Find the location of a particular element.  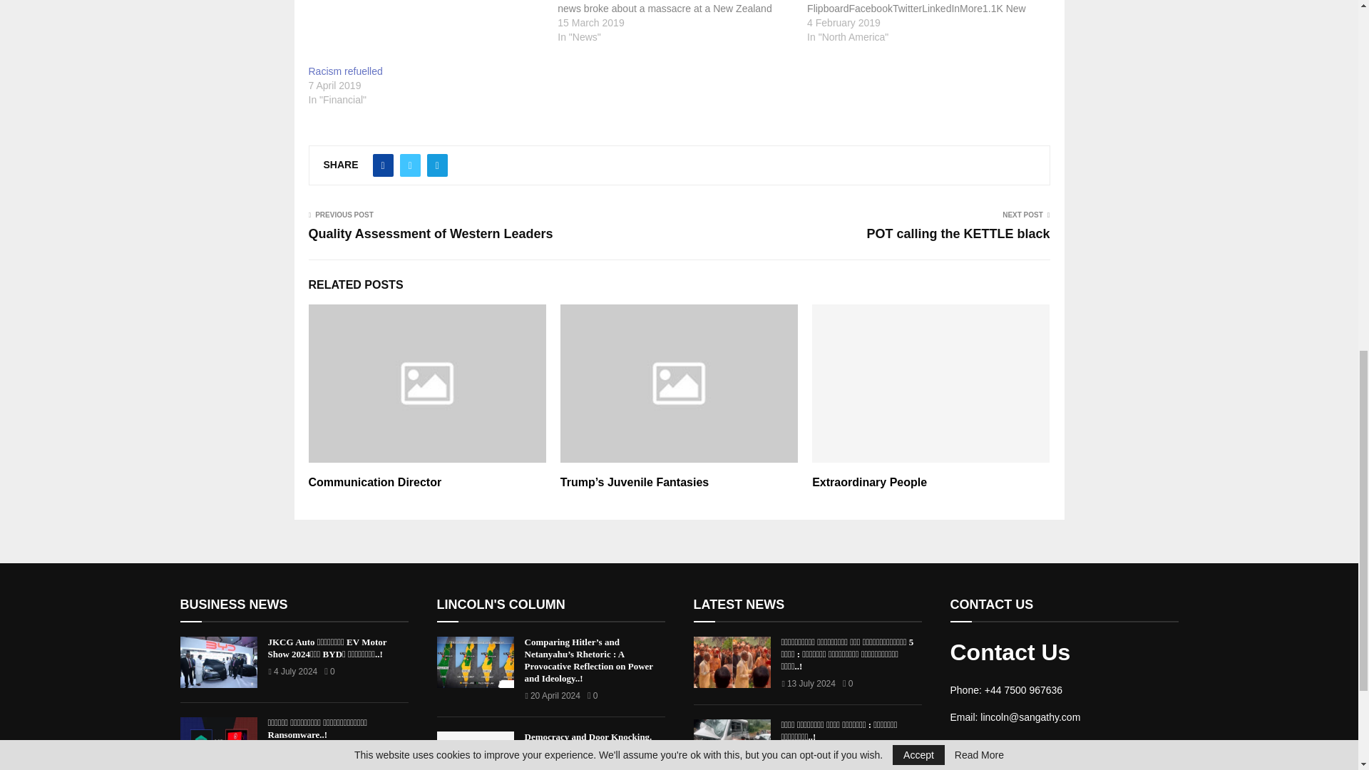

Racism refuelled is located at coordinates (345, 71).